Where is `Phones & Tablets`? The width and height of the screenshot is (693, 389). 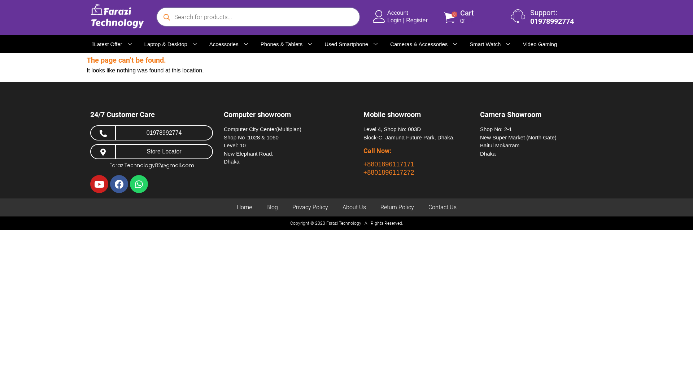 Phones & Tablets is located at coordinates (287, 44).